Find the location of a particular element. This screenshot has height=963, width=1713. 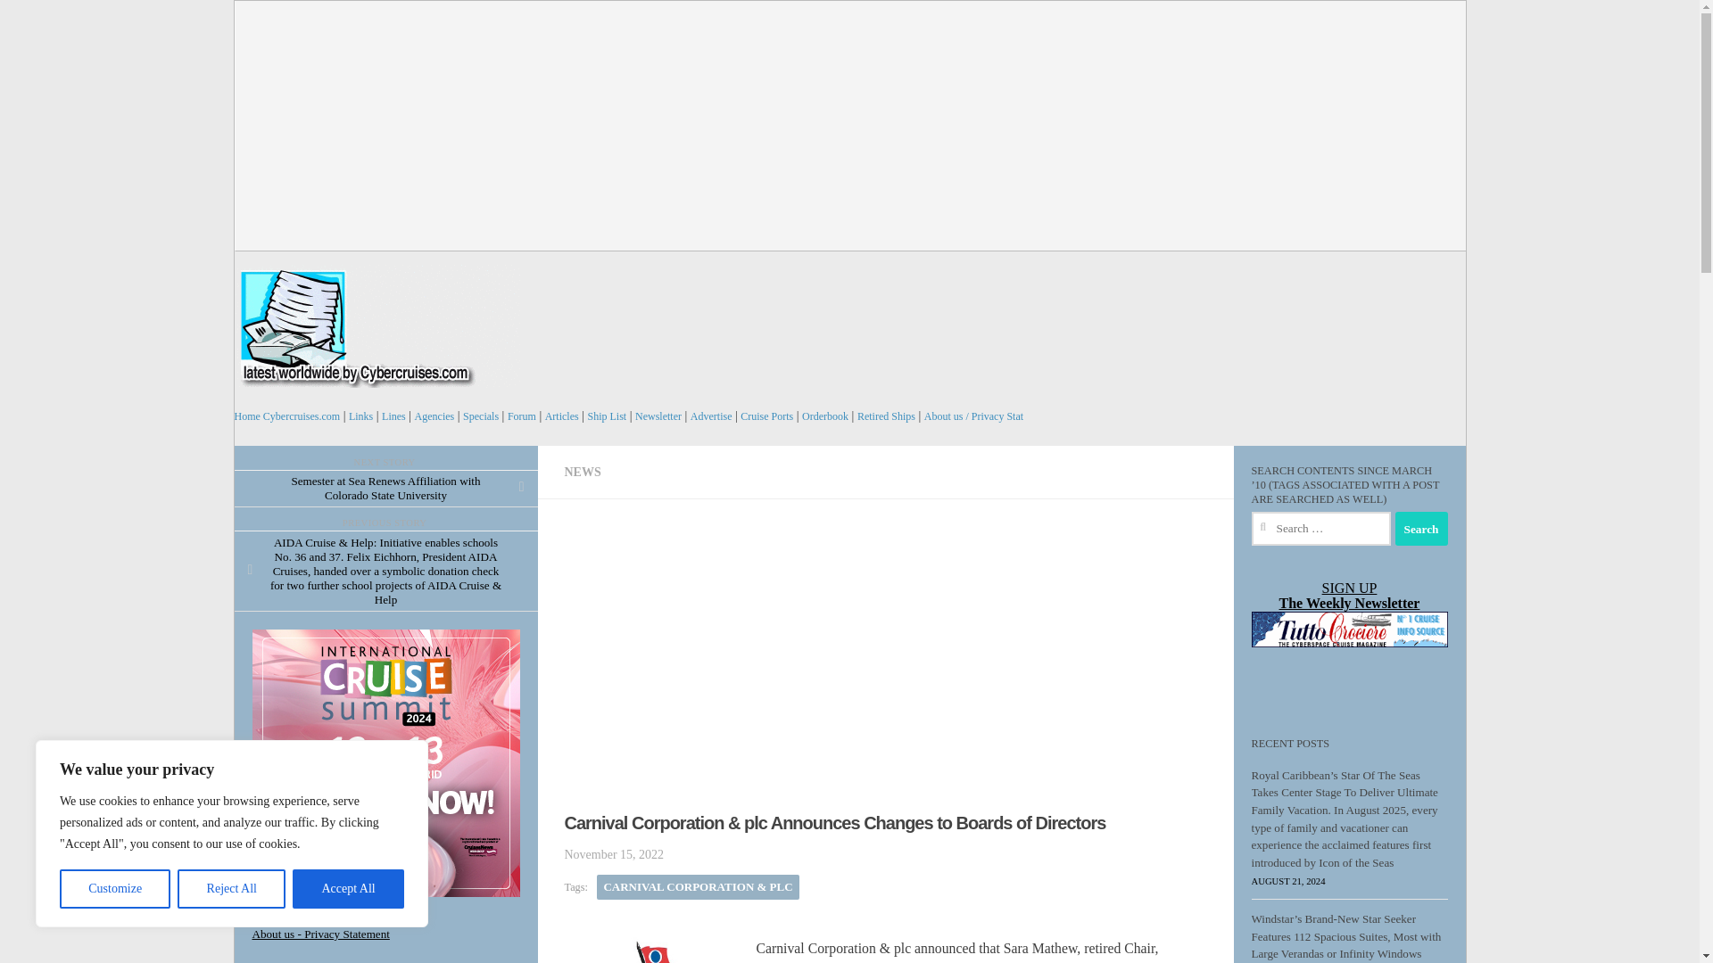

Accept All is located at coordinates (348, 889).